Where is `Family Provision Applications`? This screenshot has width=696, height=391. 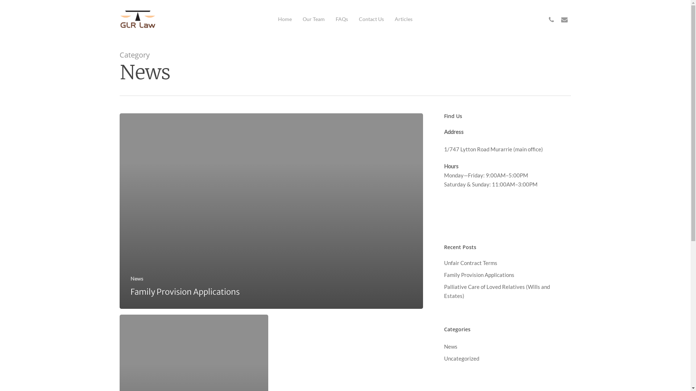
Family Provision Applications is located at coordinates (185, 292).